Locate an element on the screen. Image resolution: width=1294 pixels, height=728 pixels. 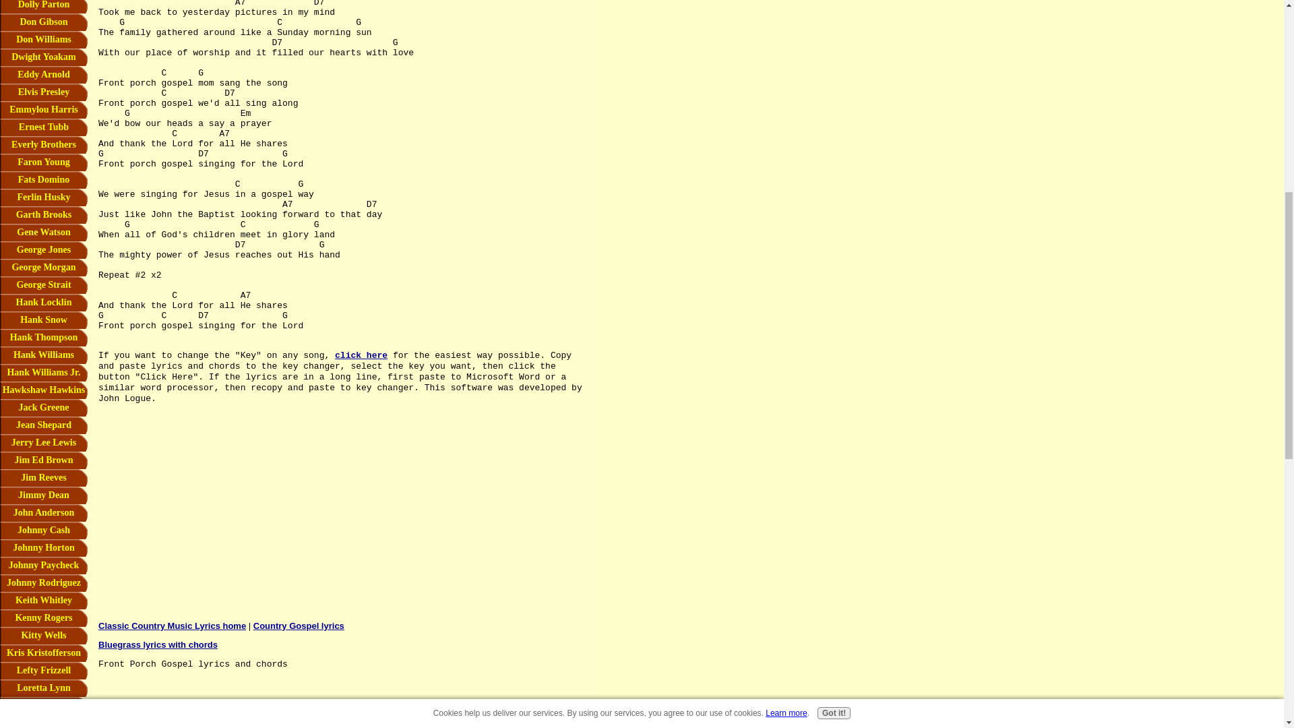
Don Gibson is located at coordinates (44, 22).